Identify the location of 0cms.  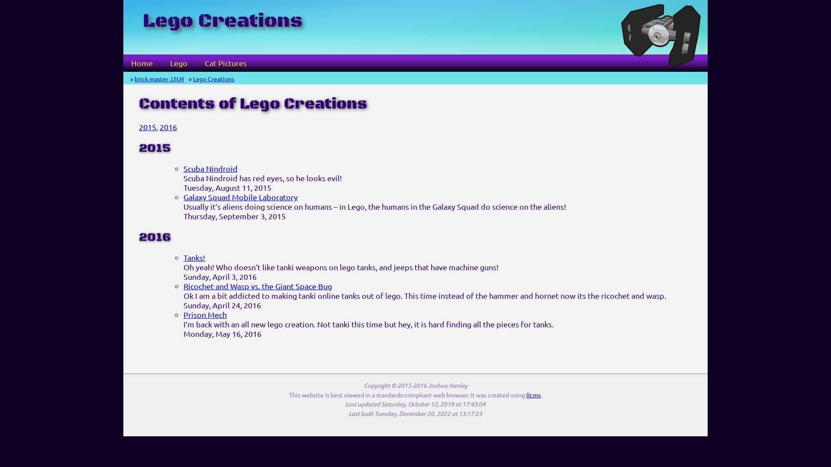
(533, 395).